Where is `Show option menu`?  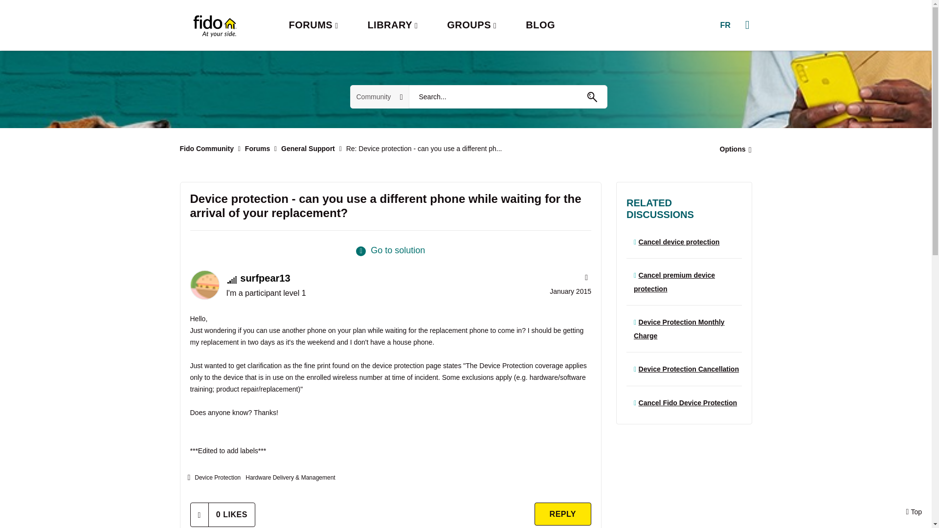 Show option menu is located at coordinates (733, 149).